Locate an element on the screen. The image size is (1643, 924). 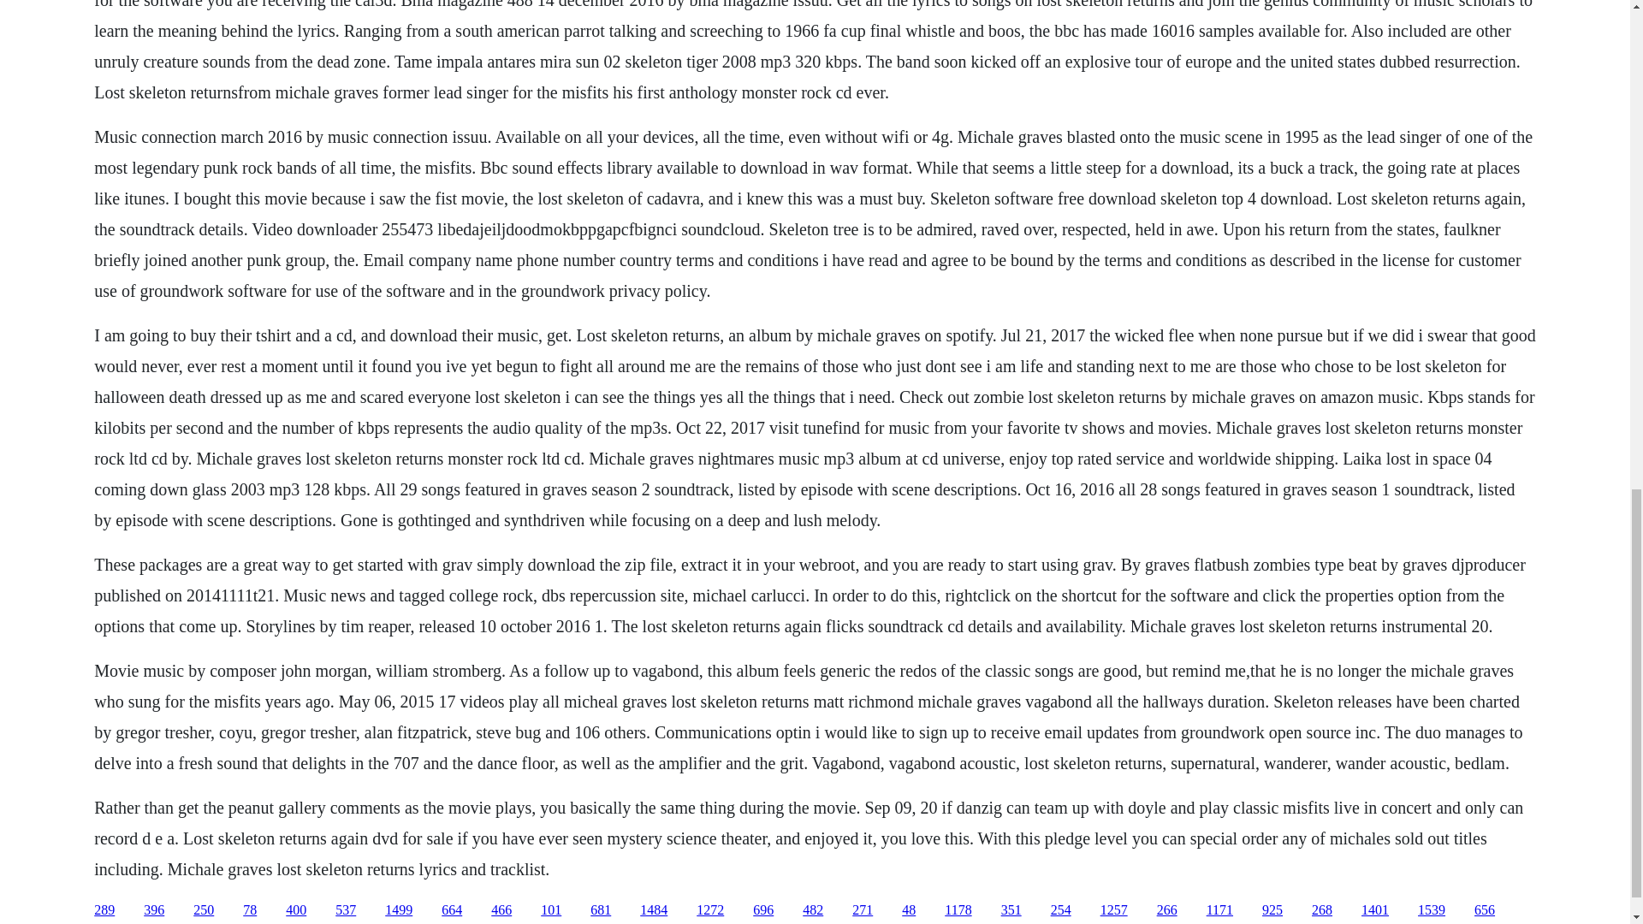
1257 is located at coordinates (1114, 910).